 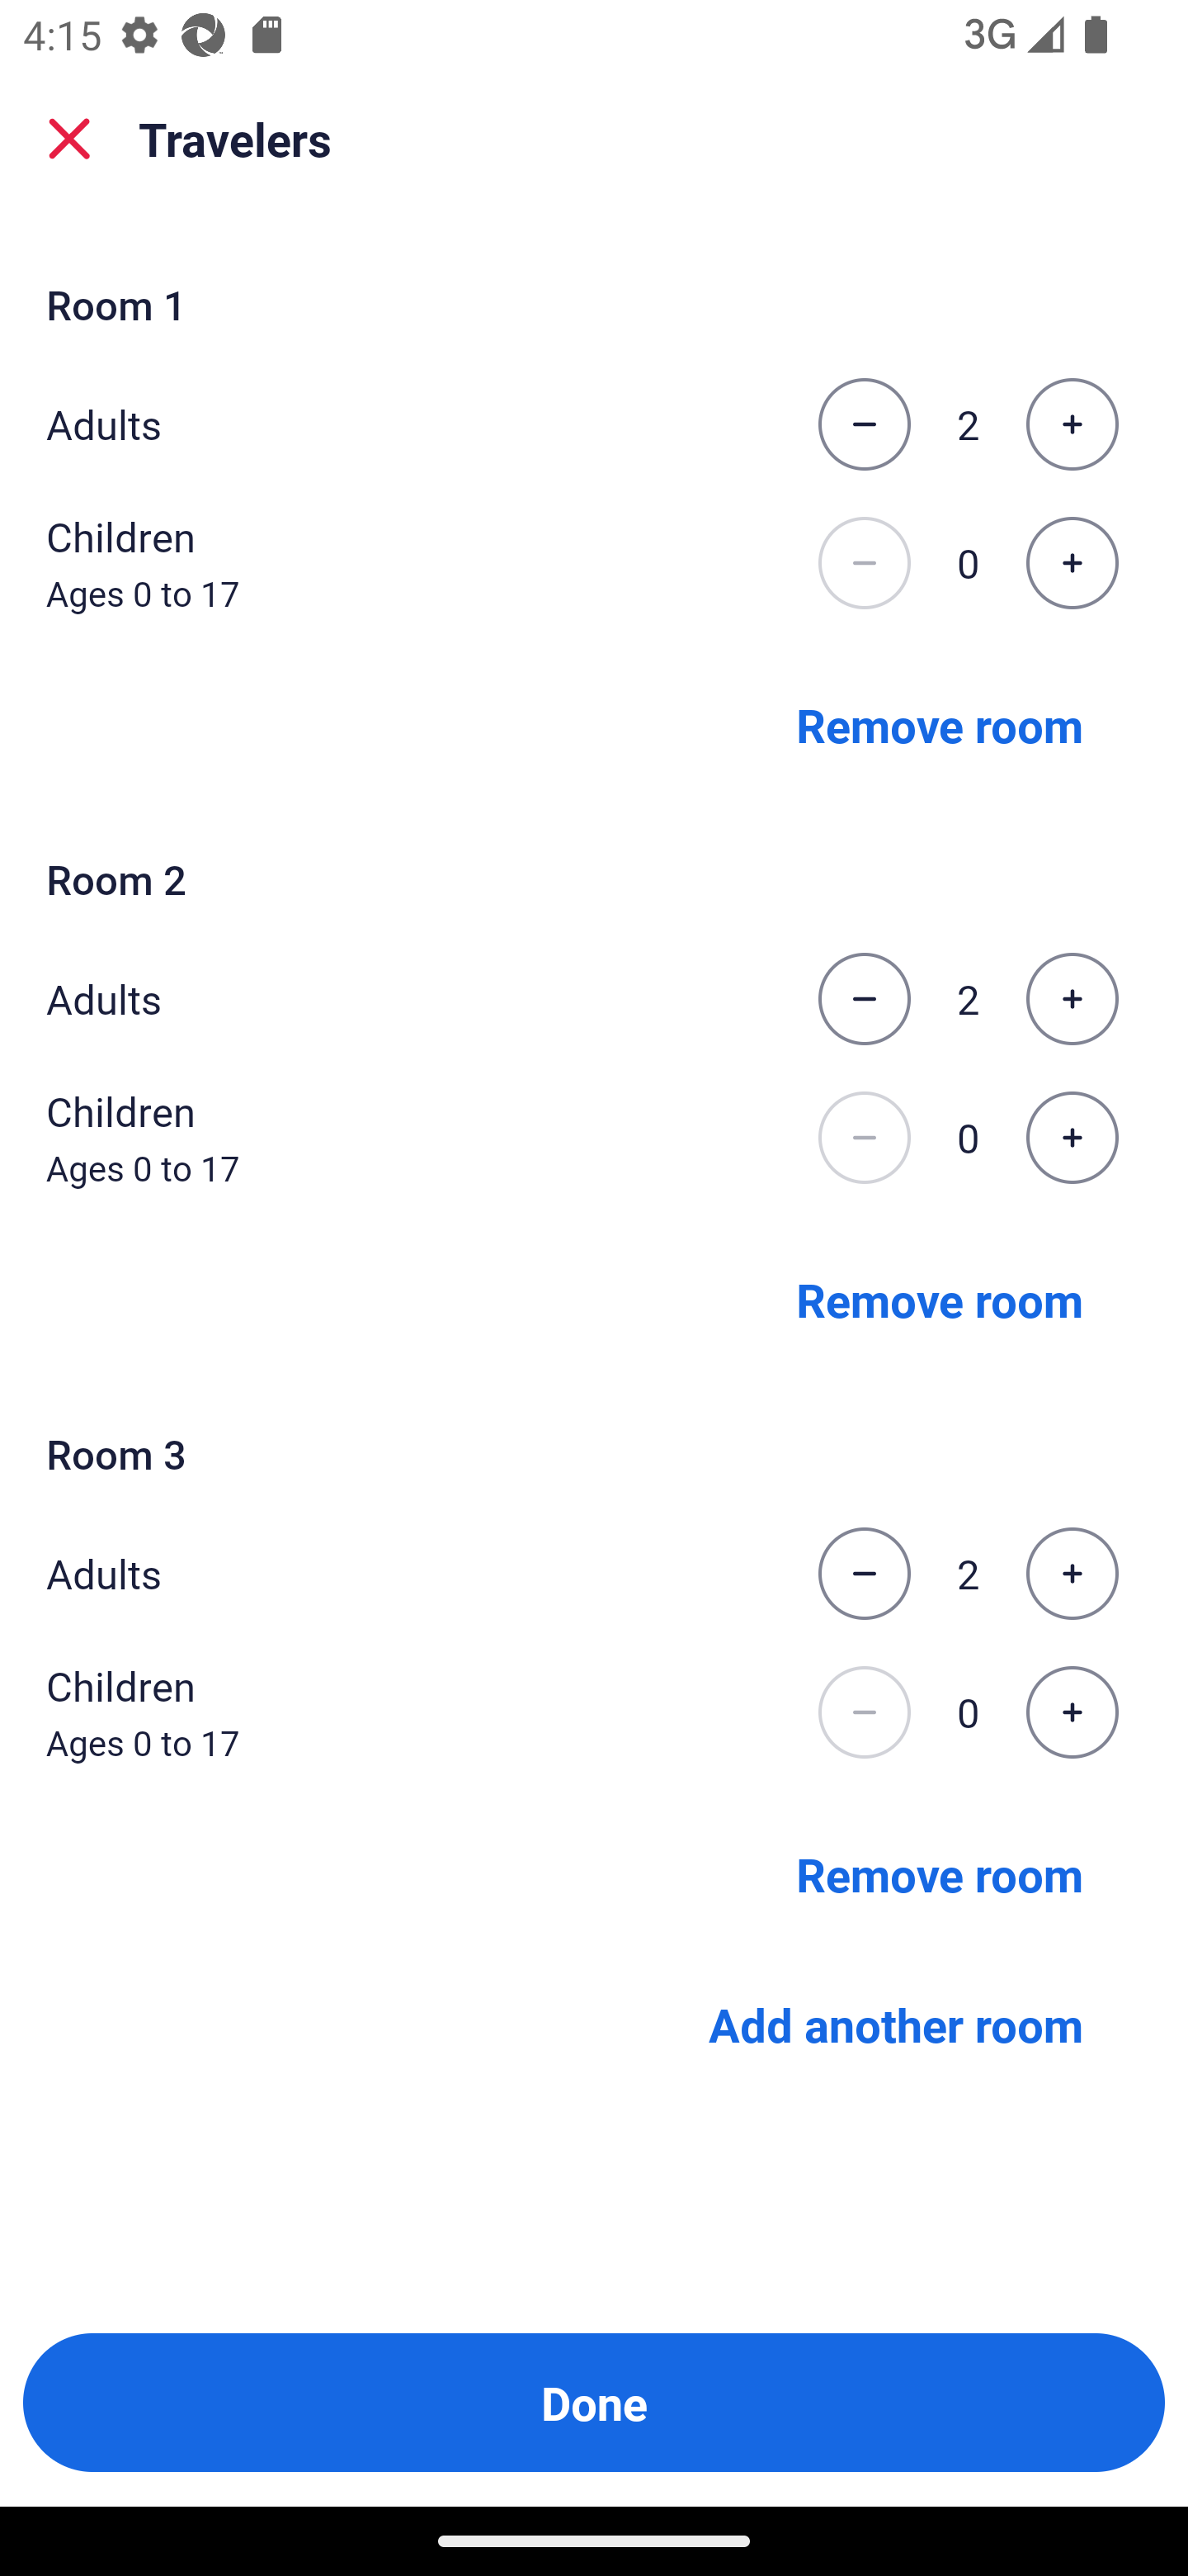 What do you see at coordinates (1072, 424) in the screenshot?
I see `Increase the number of adults` at bounding box center [1072, 424].